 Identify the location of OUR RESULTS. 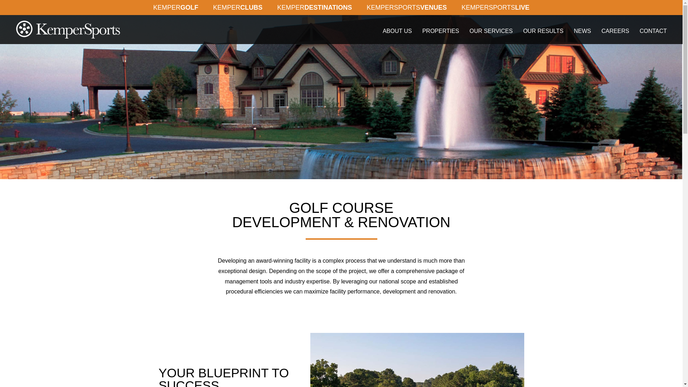
(543, 31).